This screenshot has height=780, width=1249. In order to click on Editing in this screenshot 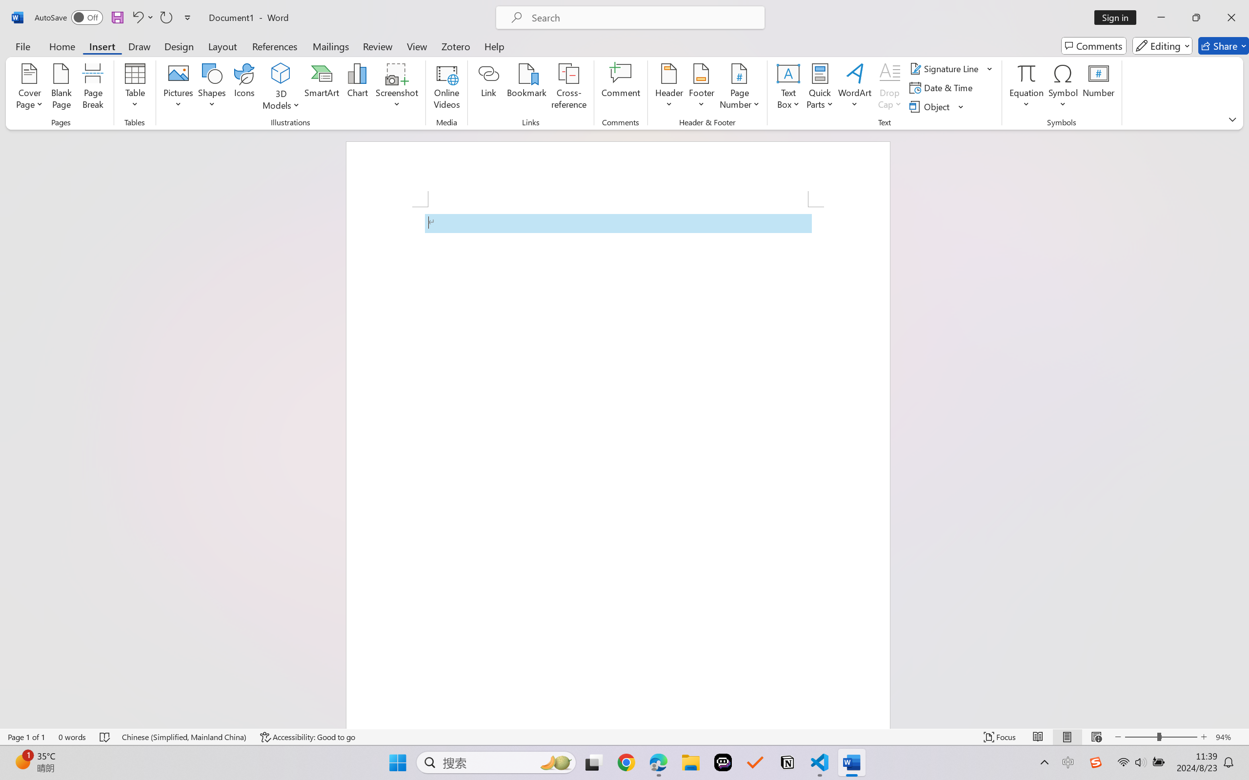, I will do `click(1162, 46)`.